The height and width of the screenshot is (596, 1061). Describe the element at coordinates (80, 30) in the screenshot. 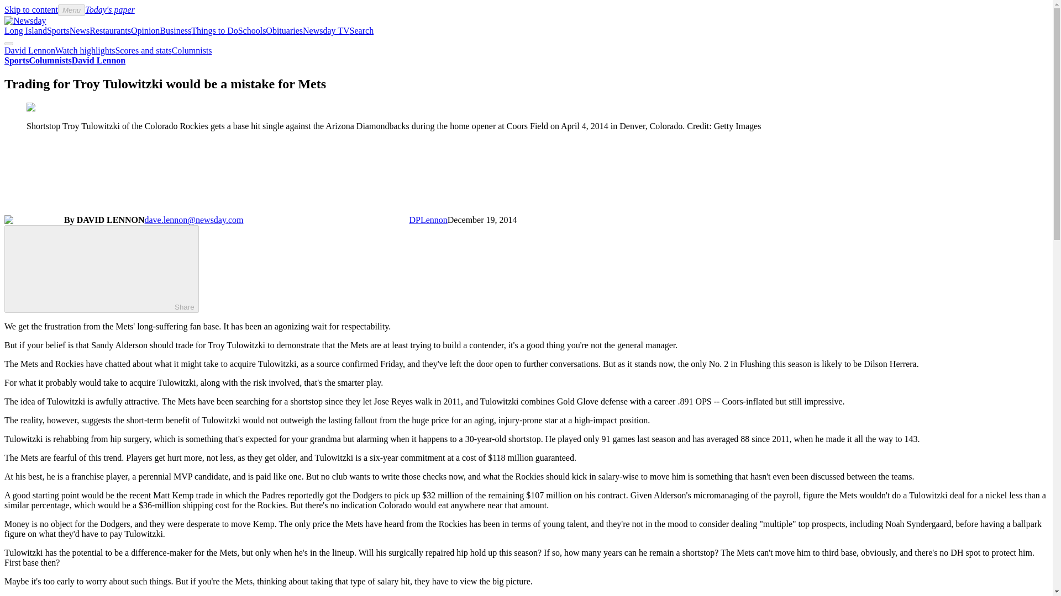

I see `News` at that location.